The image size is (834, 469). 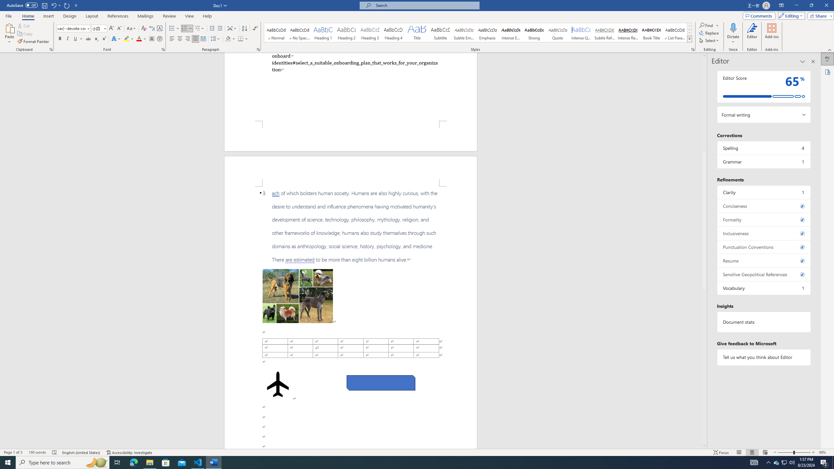 I want to click on Read Mode, so click(x=739, y=452).